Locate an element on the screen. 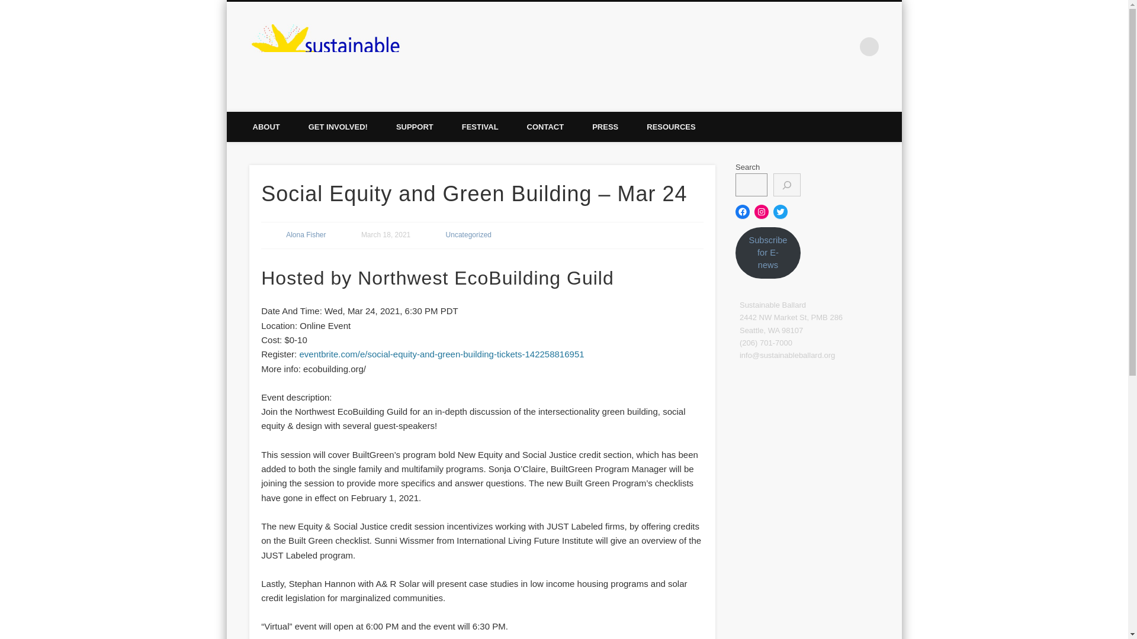 The height and width of the screenshot is (639, 1137). ABOUT is located at coordinates (265, 127).